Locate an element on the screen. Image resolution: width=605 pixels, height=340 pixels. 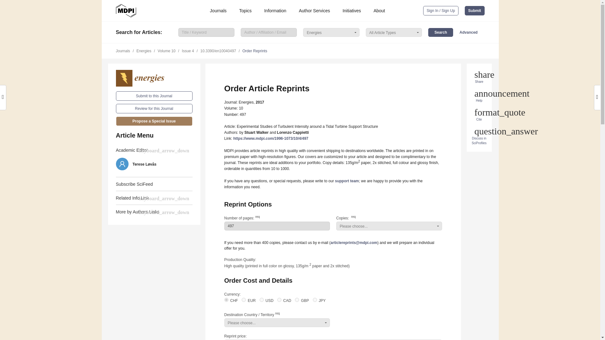
Search is located at coordinates (441, 32).